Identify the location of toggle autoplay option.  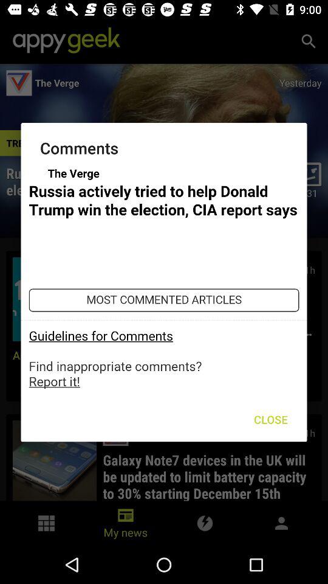
(164, 277).